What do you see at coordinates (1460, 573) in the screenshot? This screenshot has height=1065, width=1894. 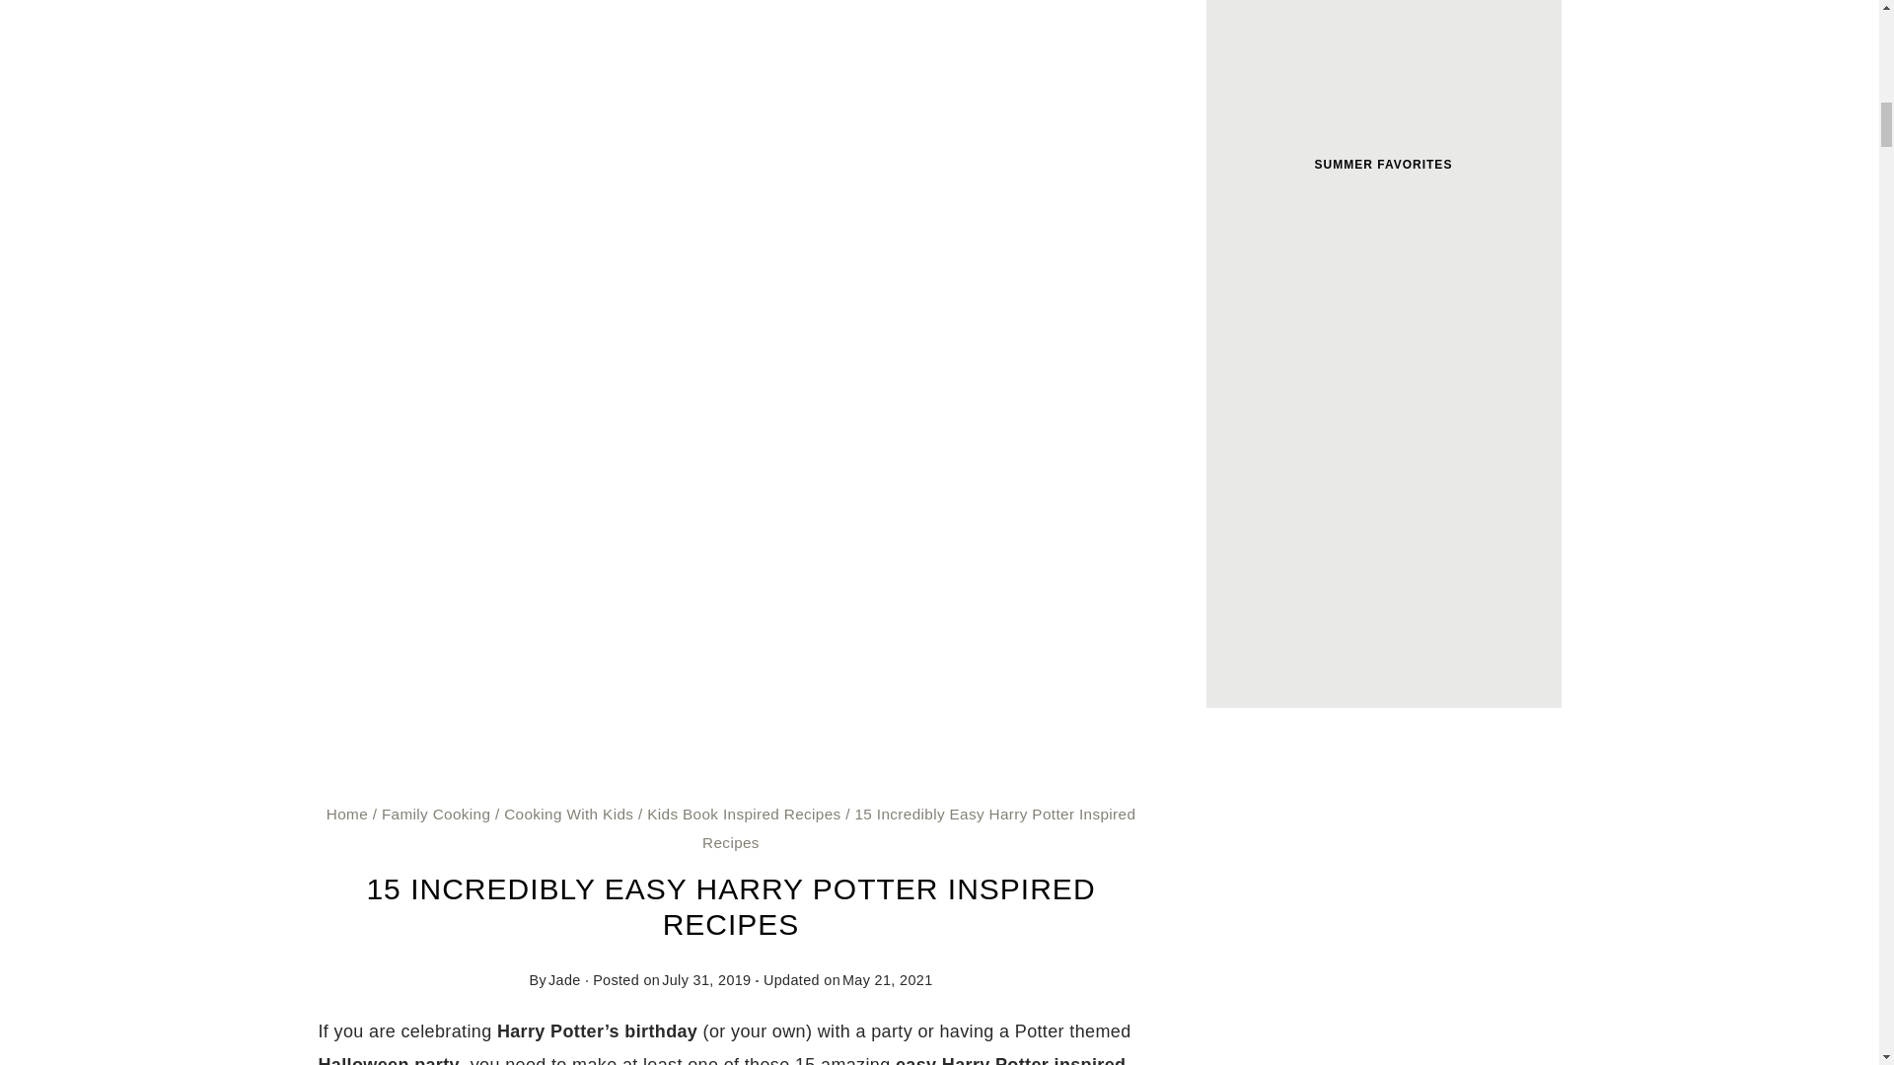 I see `Agua De Jamaica- HERO` at bounding box center [1460, 573].